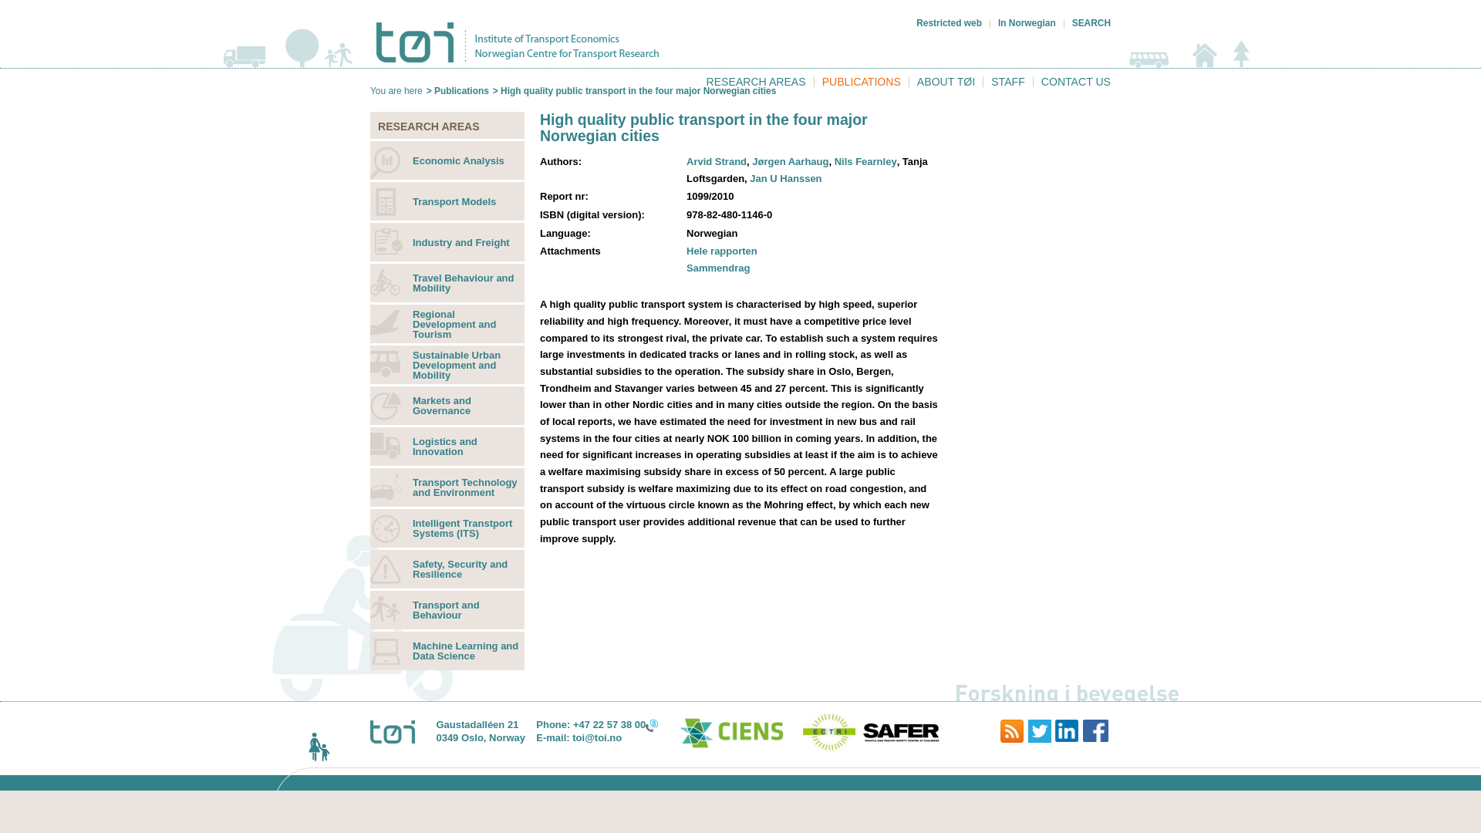 The height and width of the screenshot is (833, 1481). I want to click on RESEARCH AREAS, so click(756, 82).